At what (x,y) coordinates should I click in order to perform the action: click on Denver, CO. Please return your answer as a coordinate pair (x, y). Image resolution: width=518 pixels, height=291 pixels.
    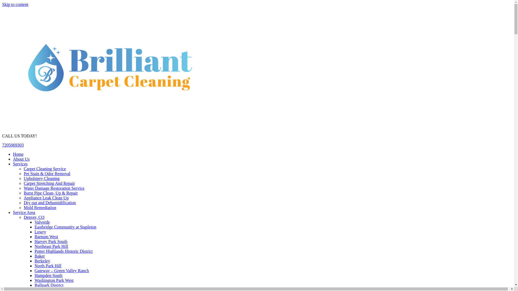
    Looking at the image, I should click on (34, 217).